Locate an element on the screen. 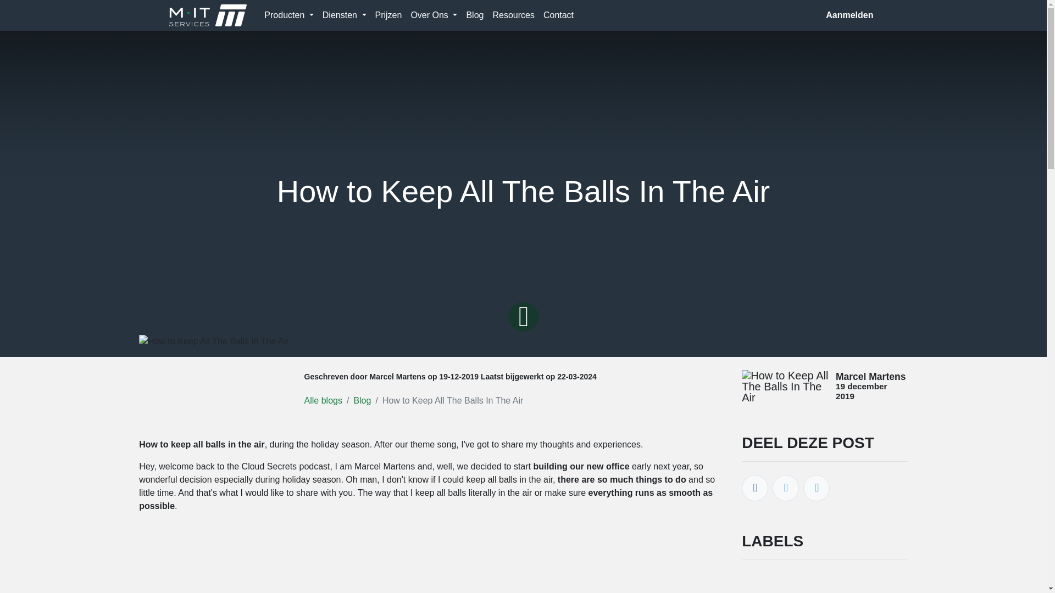 The image size is (1055, 593). Contact is located at coordinates (558, 15).